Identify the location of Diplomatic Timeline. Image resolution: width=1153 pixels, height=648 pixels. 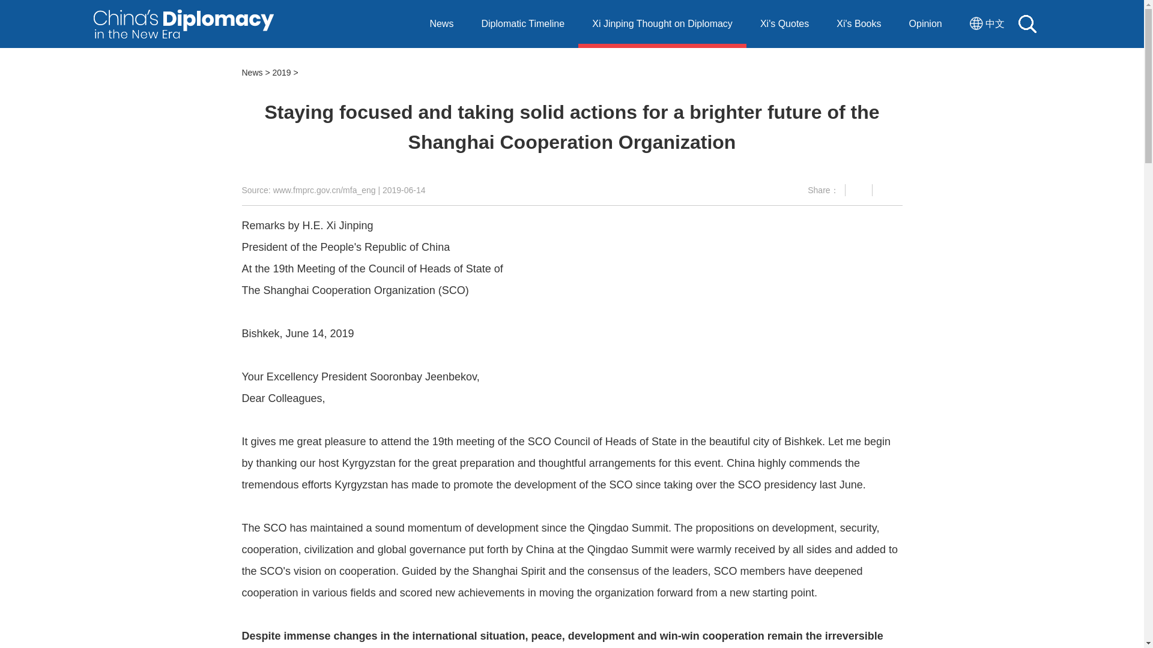
(522, 24).